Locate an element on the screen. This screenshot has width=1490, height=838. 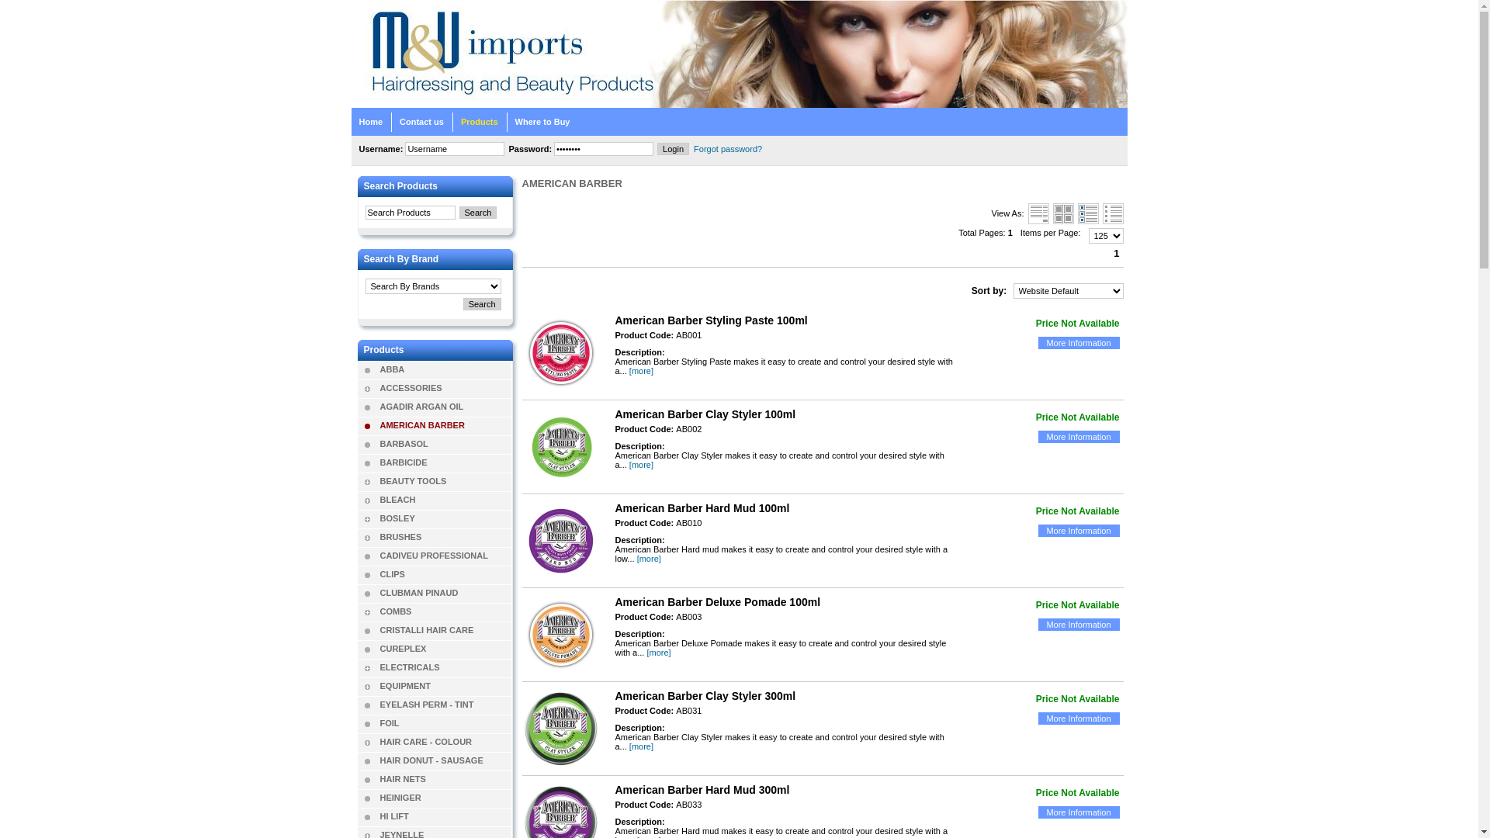
FOIL is located at coordinates (445, 723).